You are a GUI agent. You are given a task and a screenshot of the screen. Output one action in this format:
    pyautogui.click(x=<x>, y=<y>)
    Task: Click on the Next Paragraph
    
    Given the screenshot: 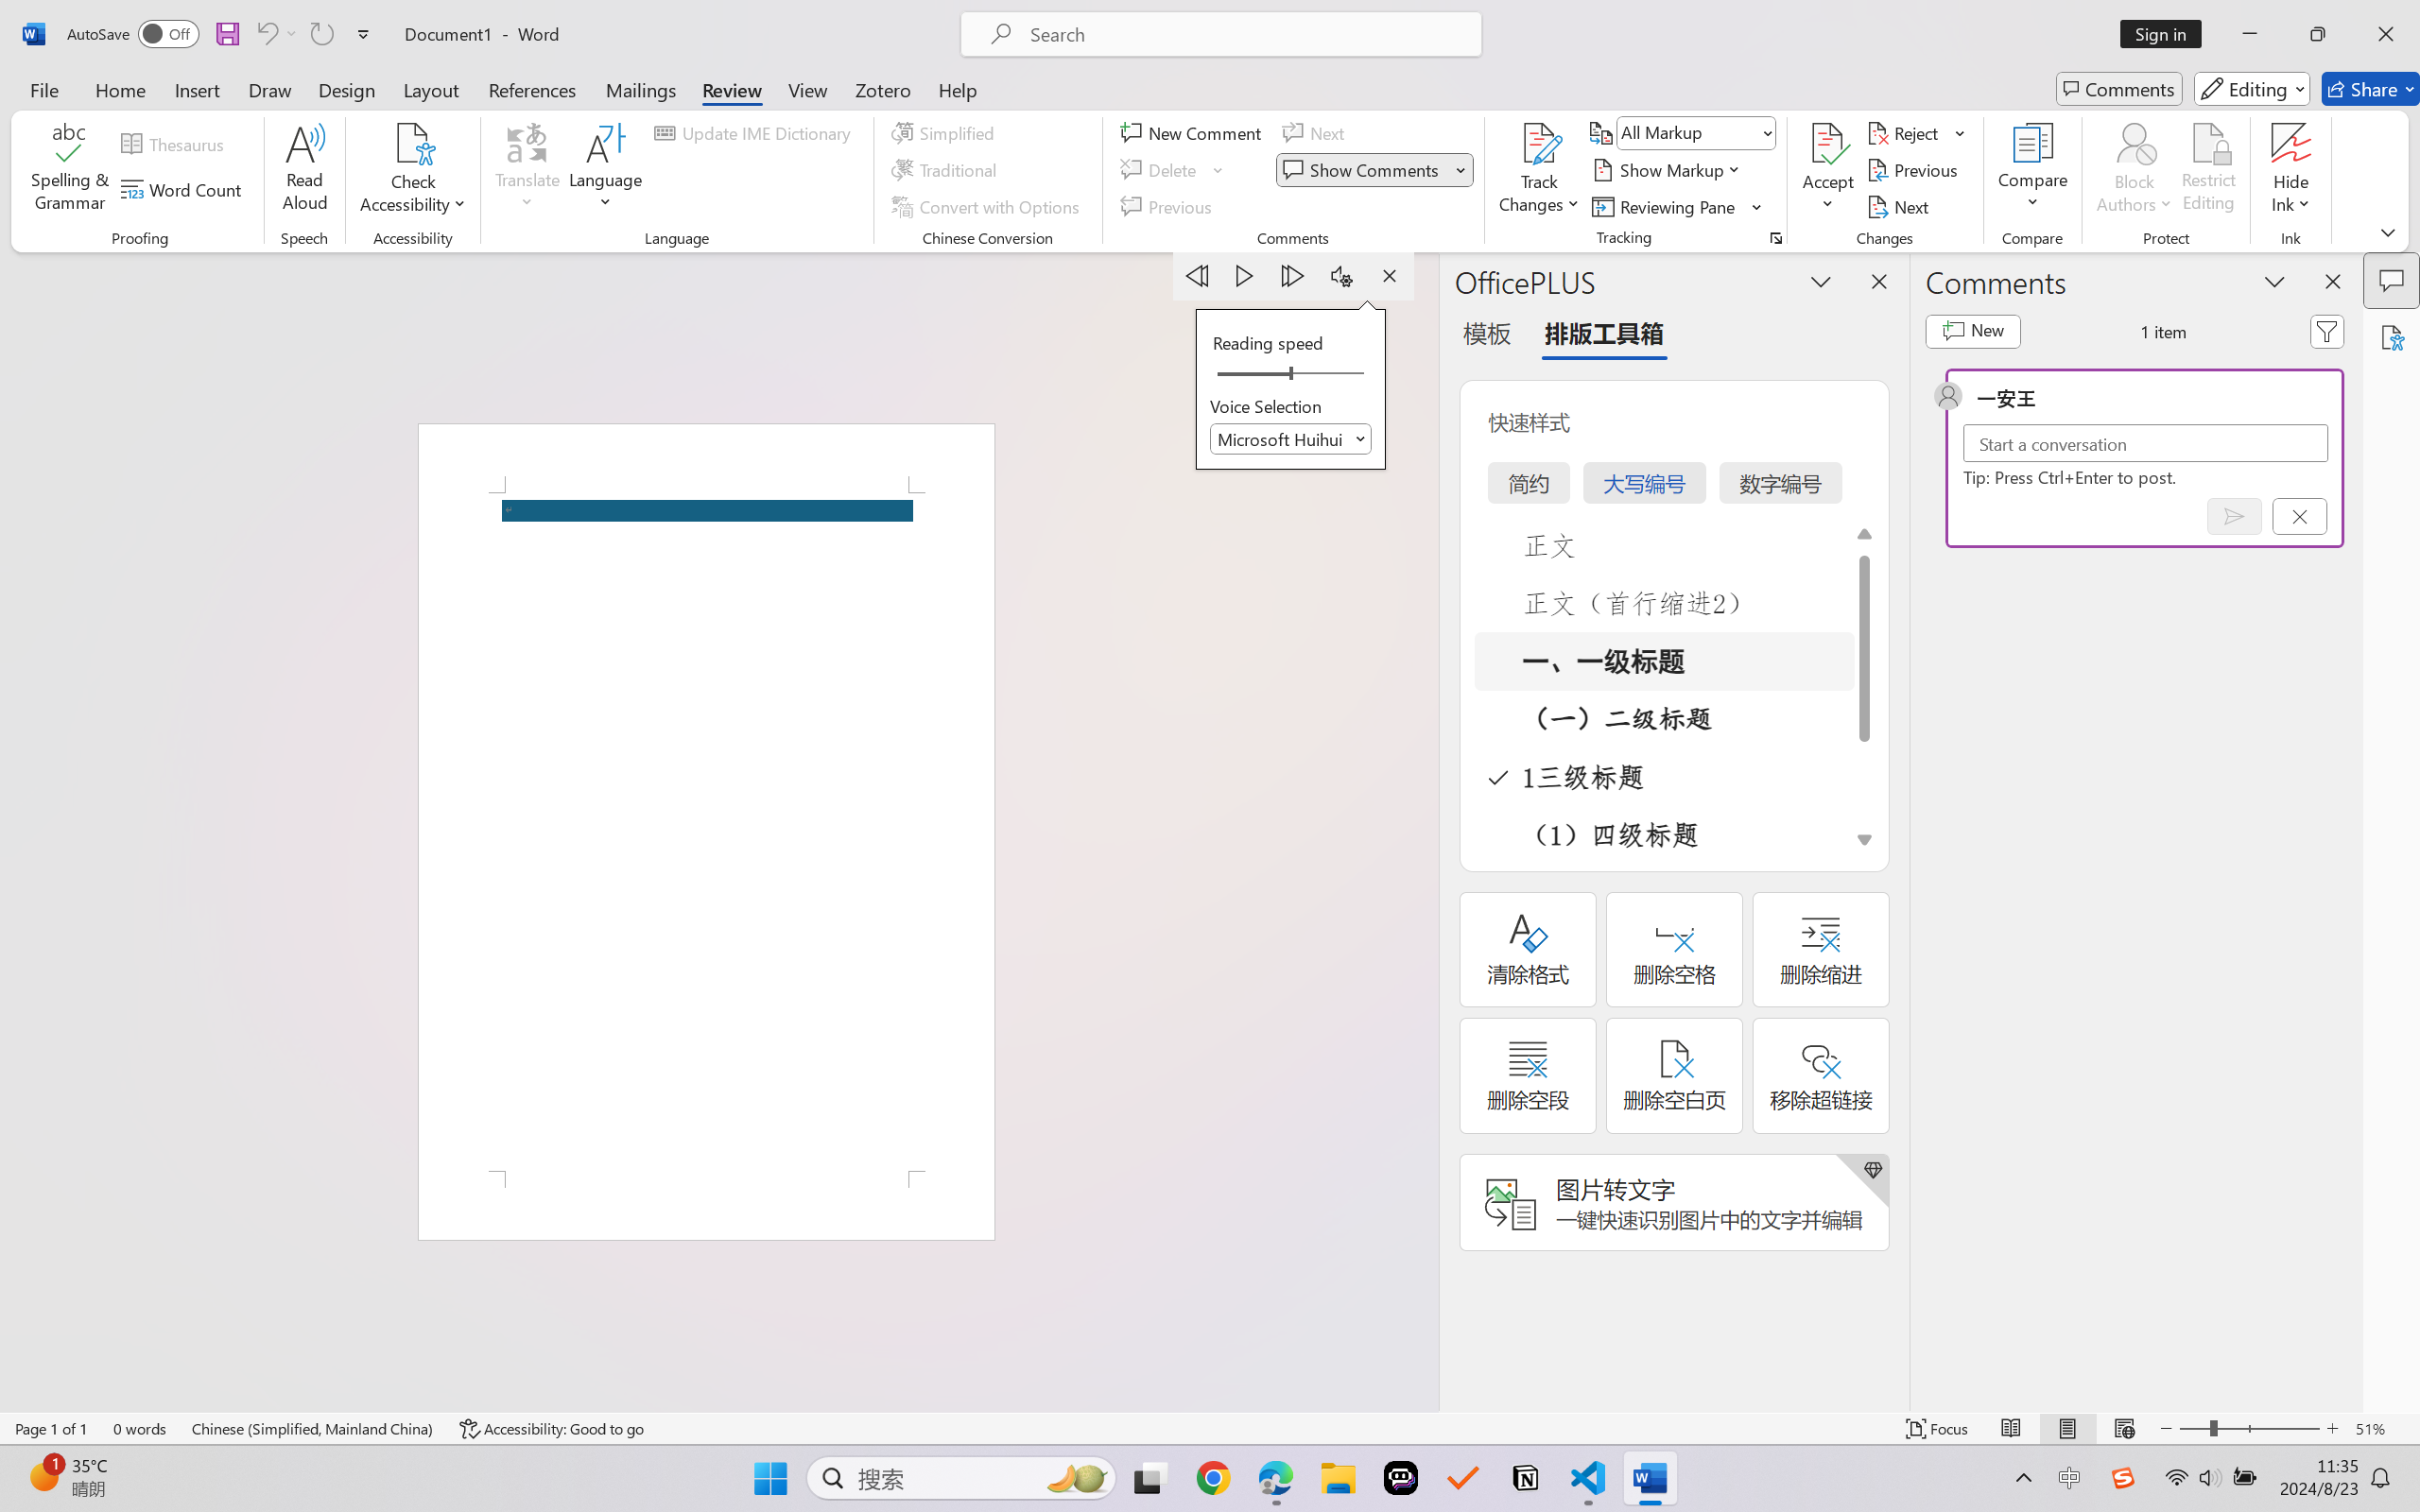 What is the action you would take?
    pyautogui.click(x=1295, y=276)
    